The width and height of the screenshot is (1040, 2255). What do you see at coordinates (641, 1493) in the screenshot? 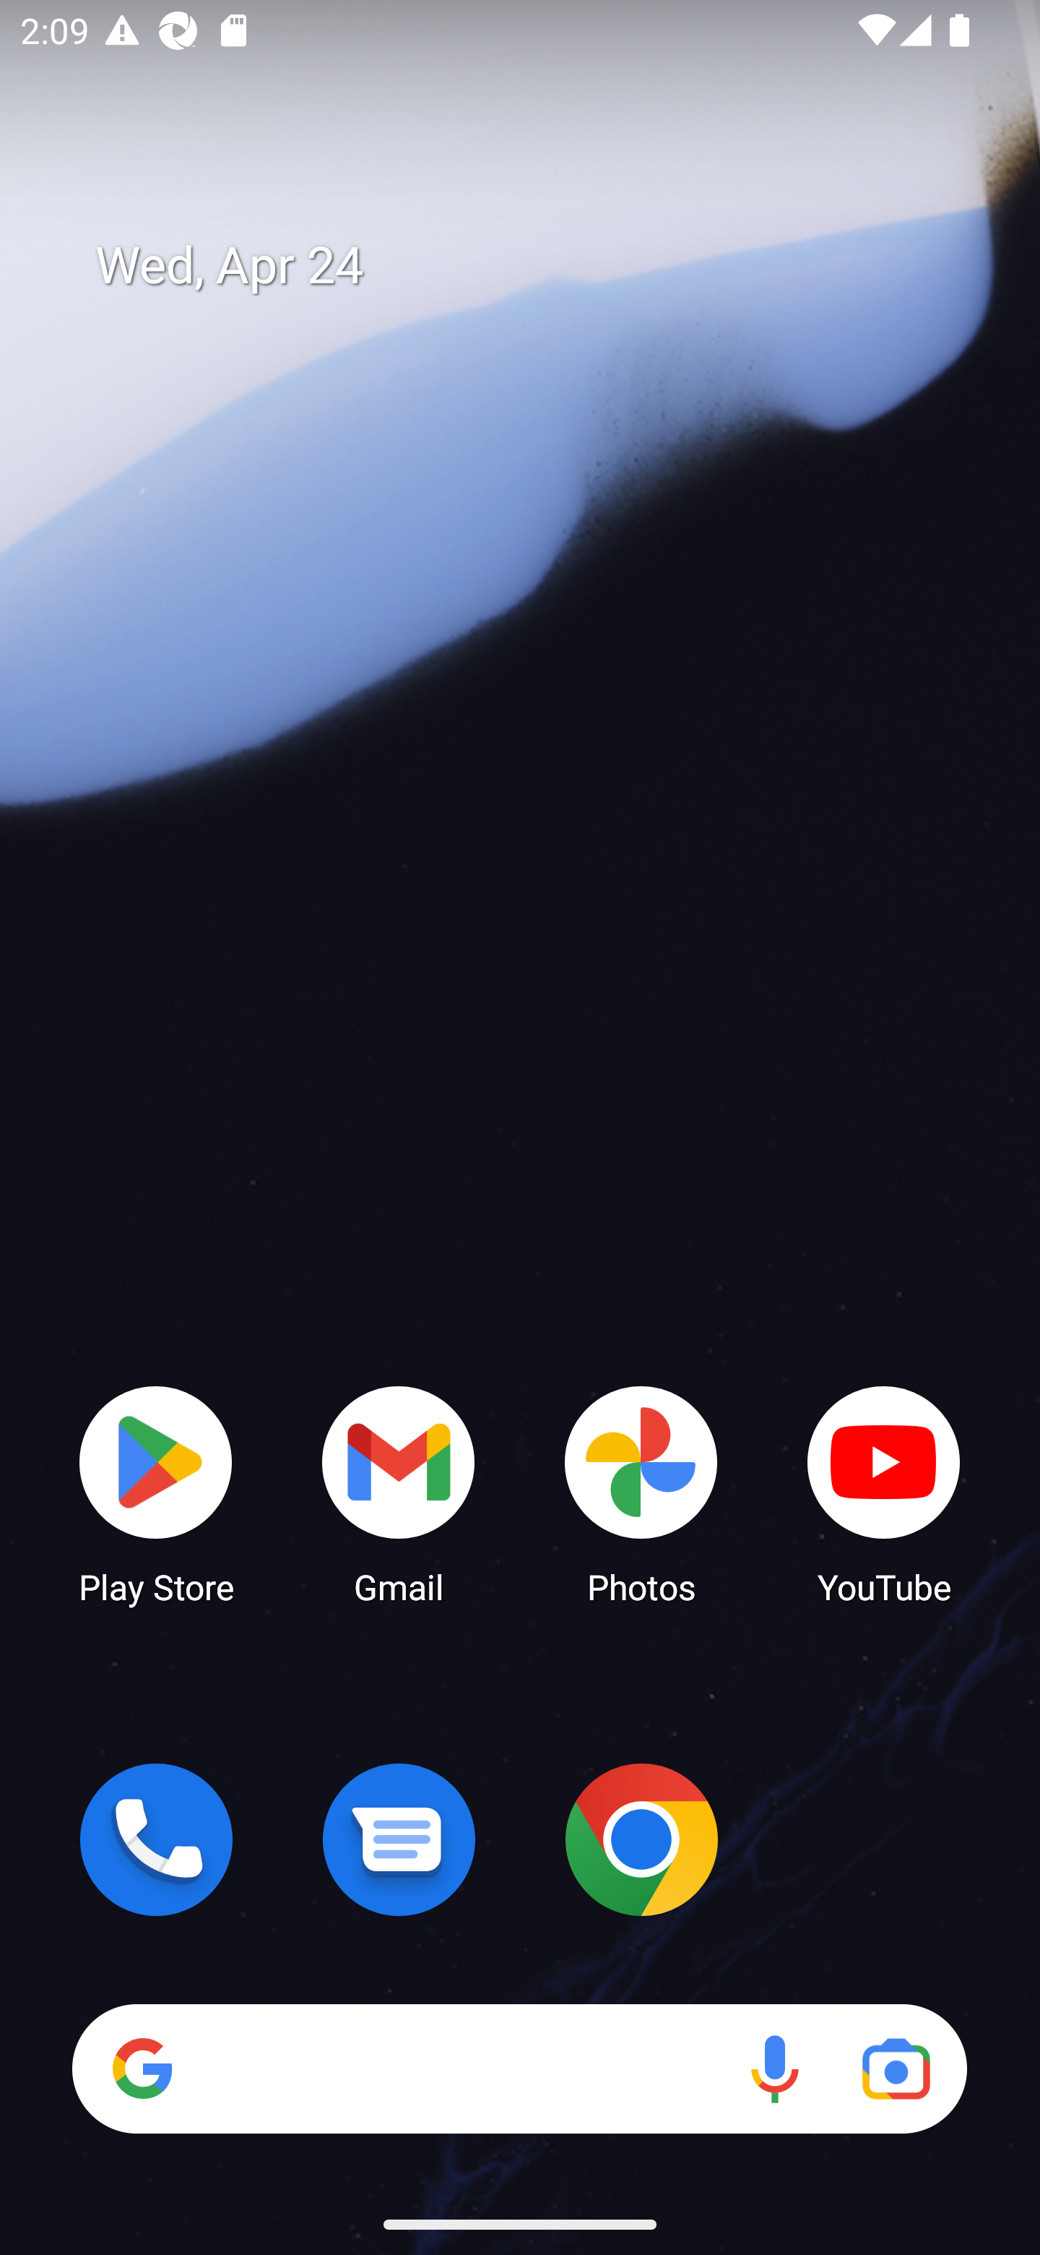
I see `Photos` at bounding box center [641, 1493].